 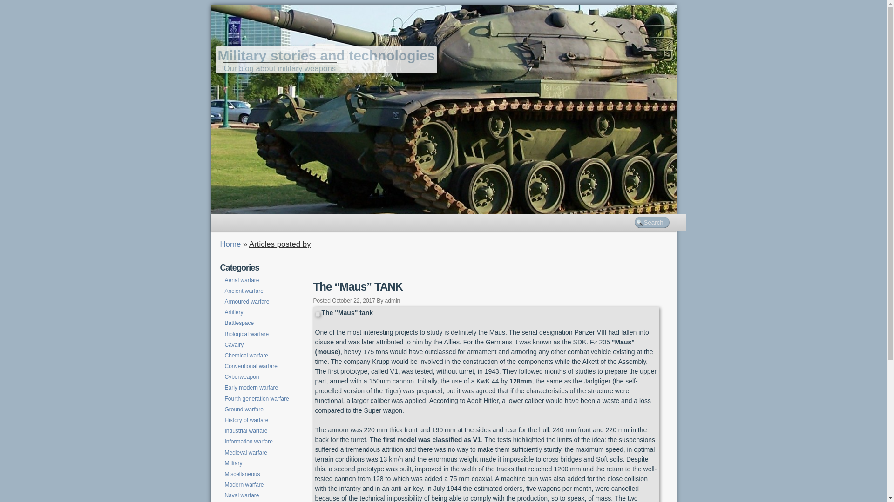 I want to click on Battlespace, so click(x=239, y=323).